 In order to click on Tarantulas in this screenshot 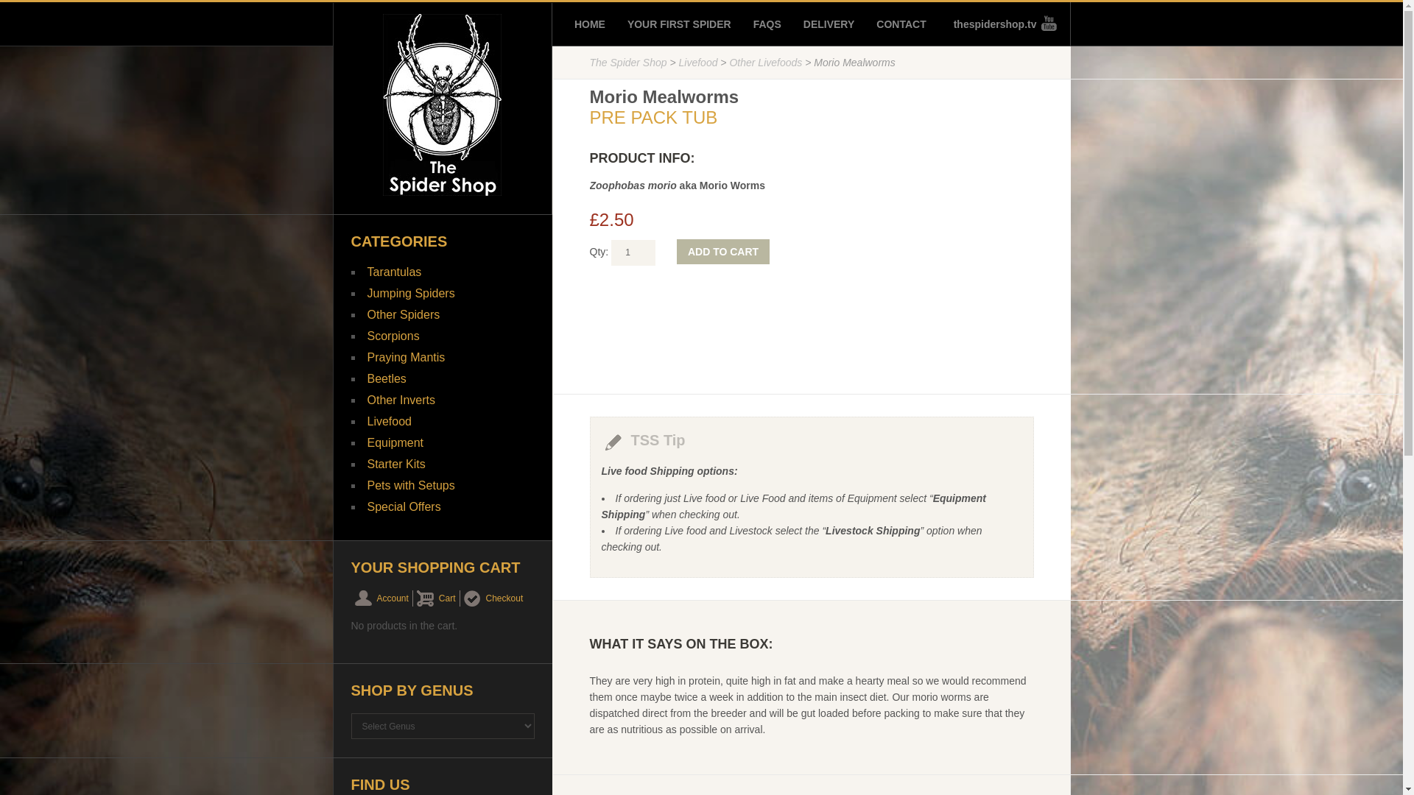, I will do `click(393, 272)`.